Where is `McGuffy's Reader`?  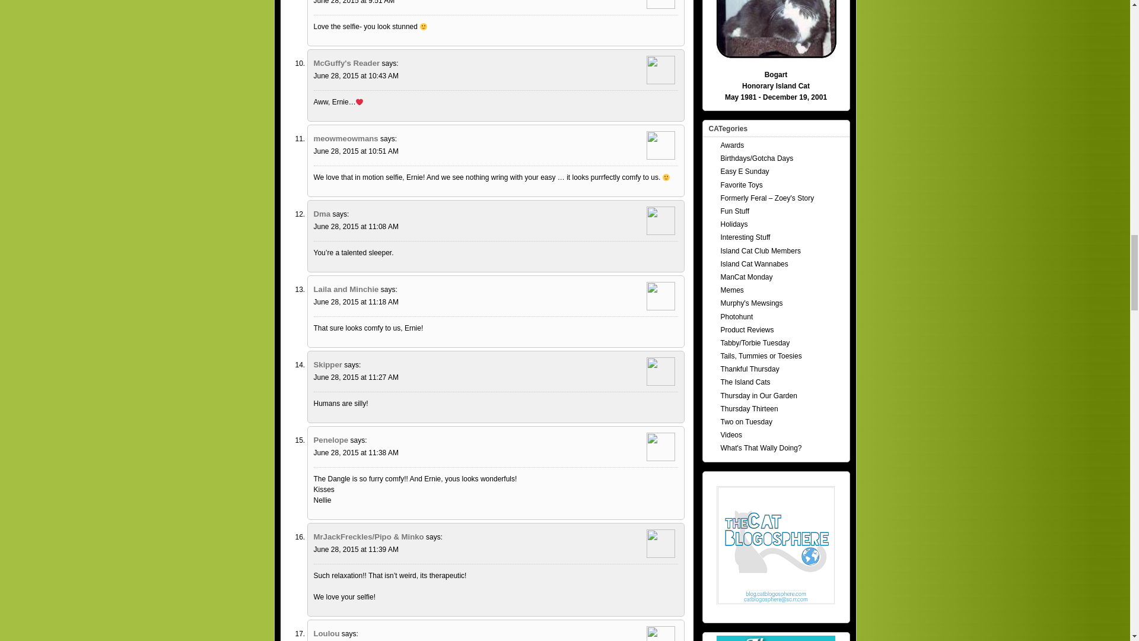 McGuffy's Reader is located at coordinates (346, 63).